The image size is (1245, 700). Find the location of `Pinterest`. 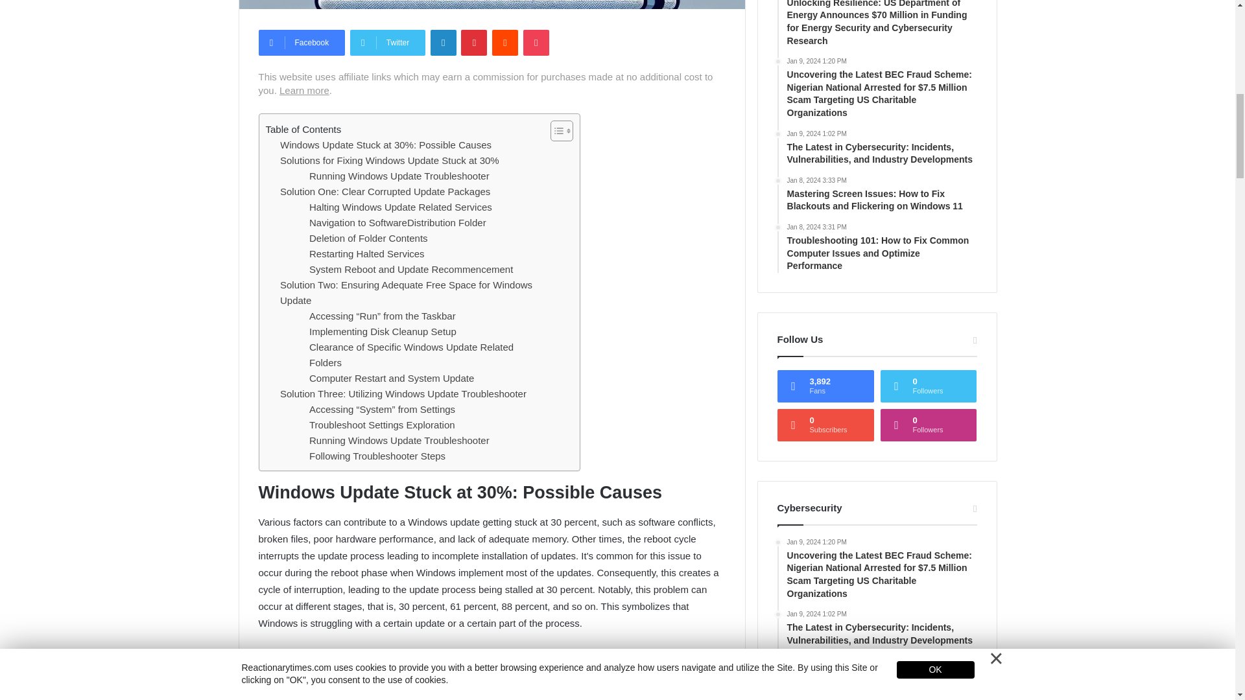

Pinterest is located at coordinates (473, 43).